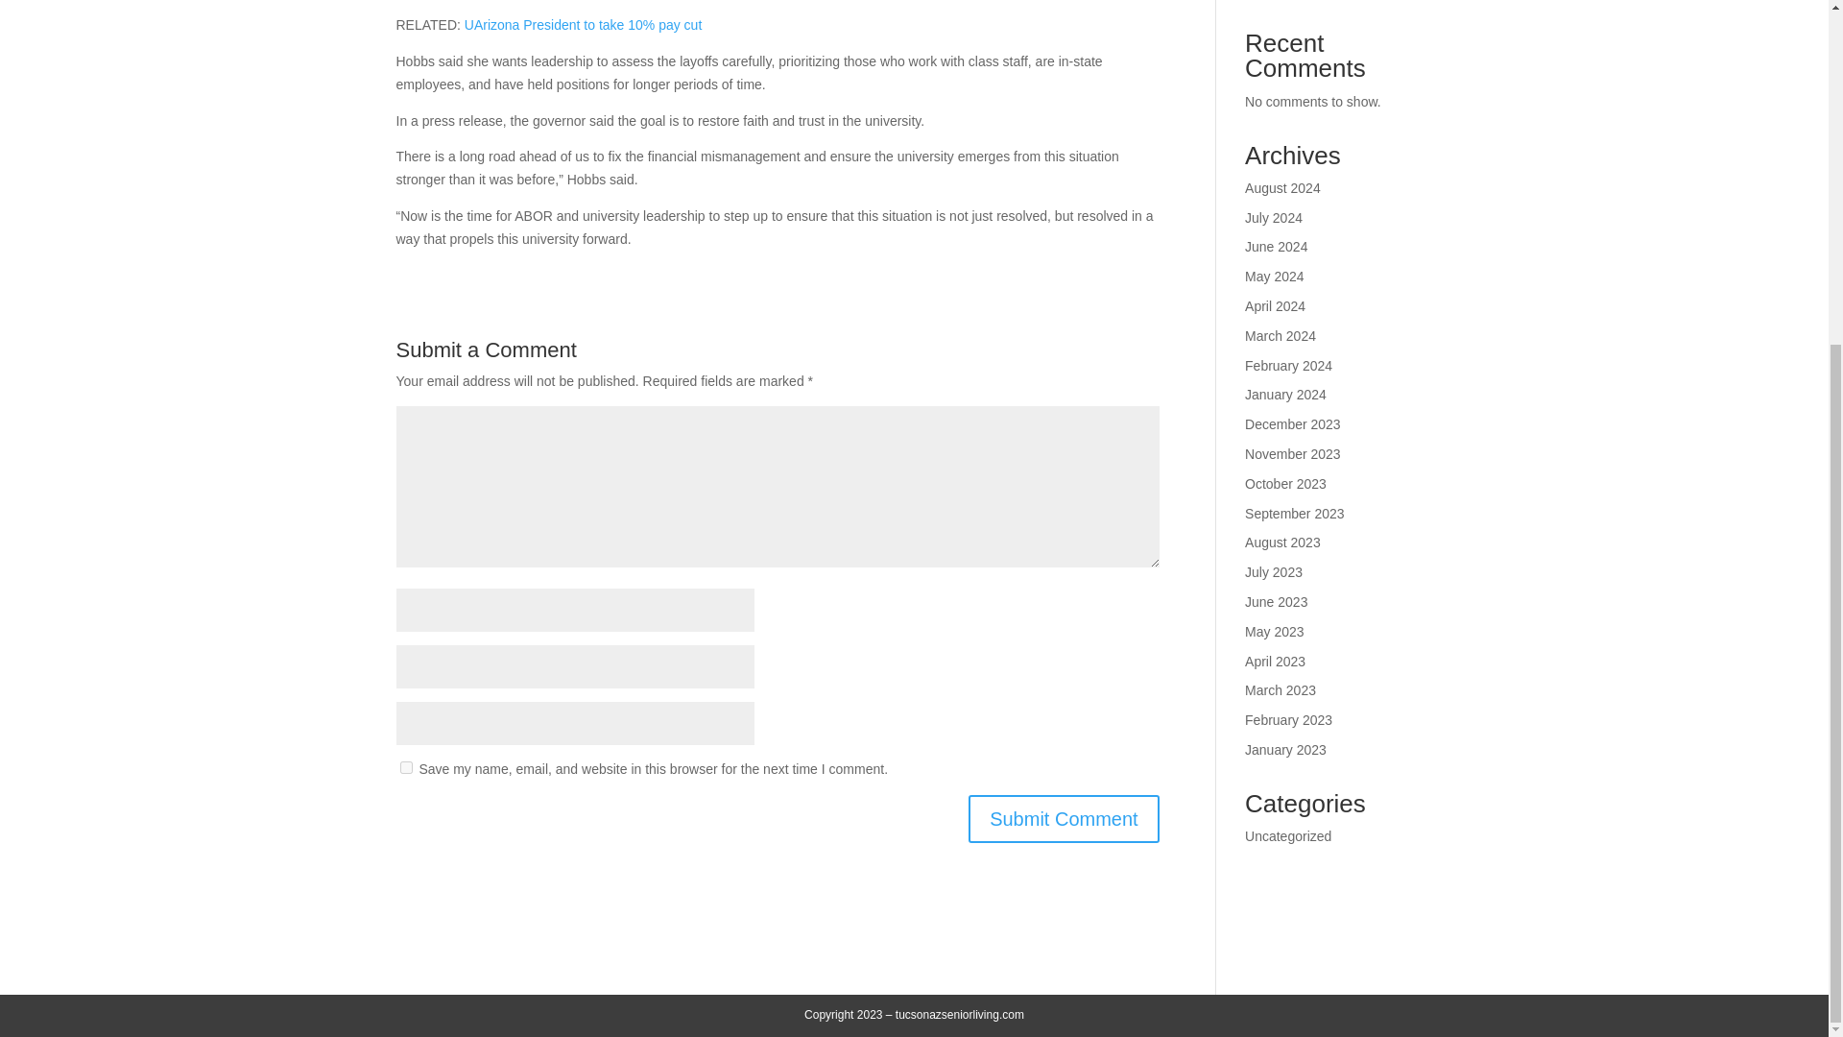 This screenshot has height=1037, width=1843. Describe the element at coordinates (1274, 218) in the screenshot. I see `July 2024` at that location.